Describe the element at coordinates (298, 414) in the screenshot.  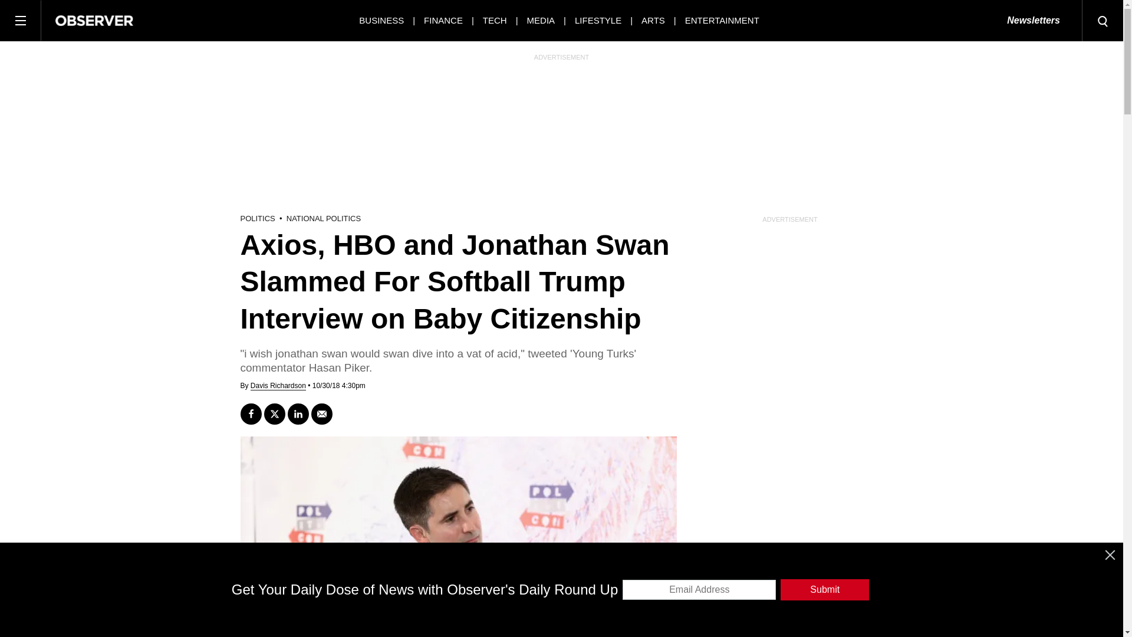
I see `Share on LinkedIn` at that location.